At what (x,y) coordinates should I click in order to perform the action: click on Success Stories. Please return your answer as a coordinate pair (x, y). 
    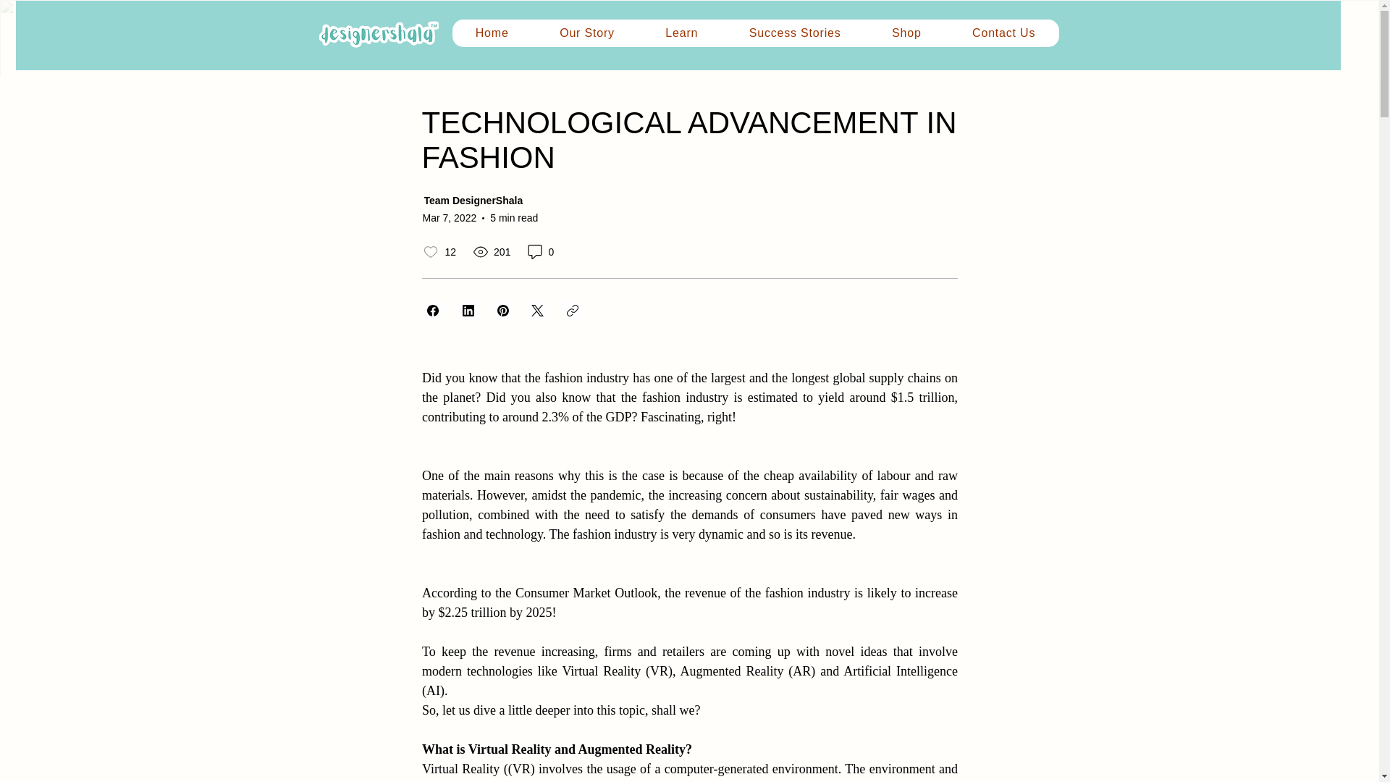
    Looking at the image, I should click on (795, 33).